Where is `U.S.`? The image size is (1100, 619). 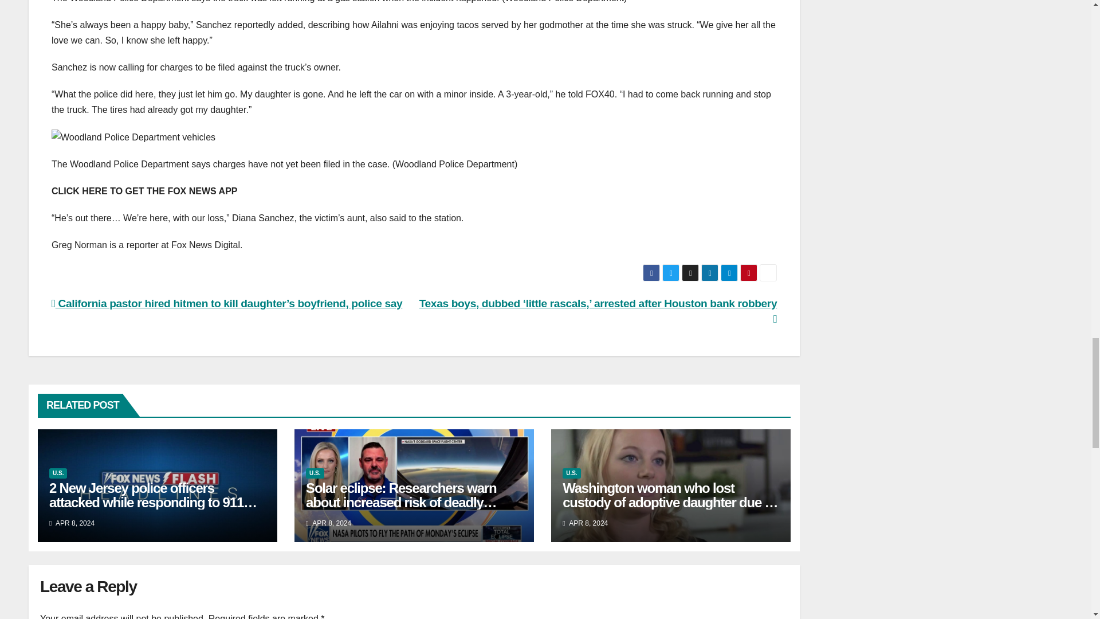
U.S. is located at coordinates (314, 473).